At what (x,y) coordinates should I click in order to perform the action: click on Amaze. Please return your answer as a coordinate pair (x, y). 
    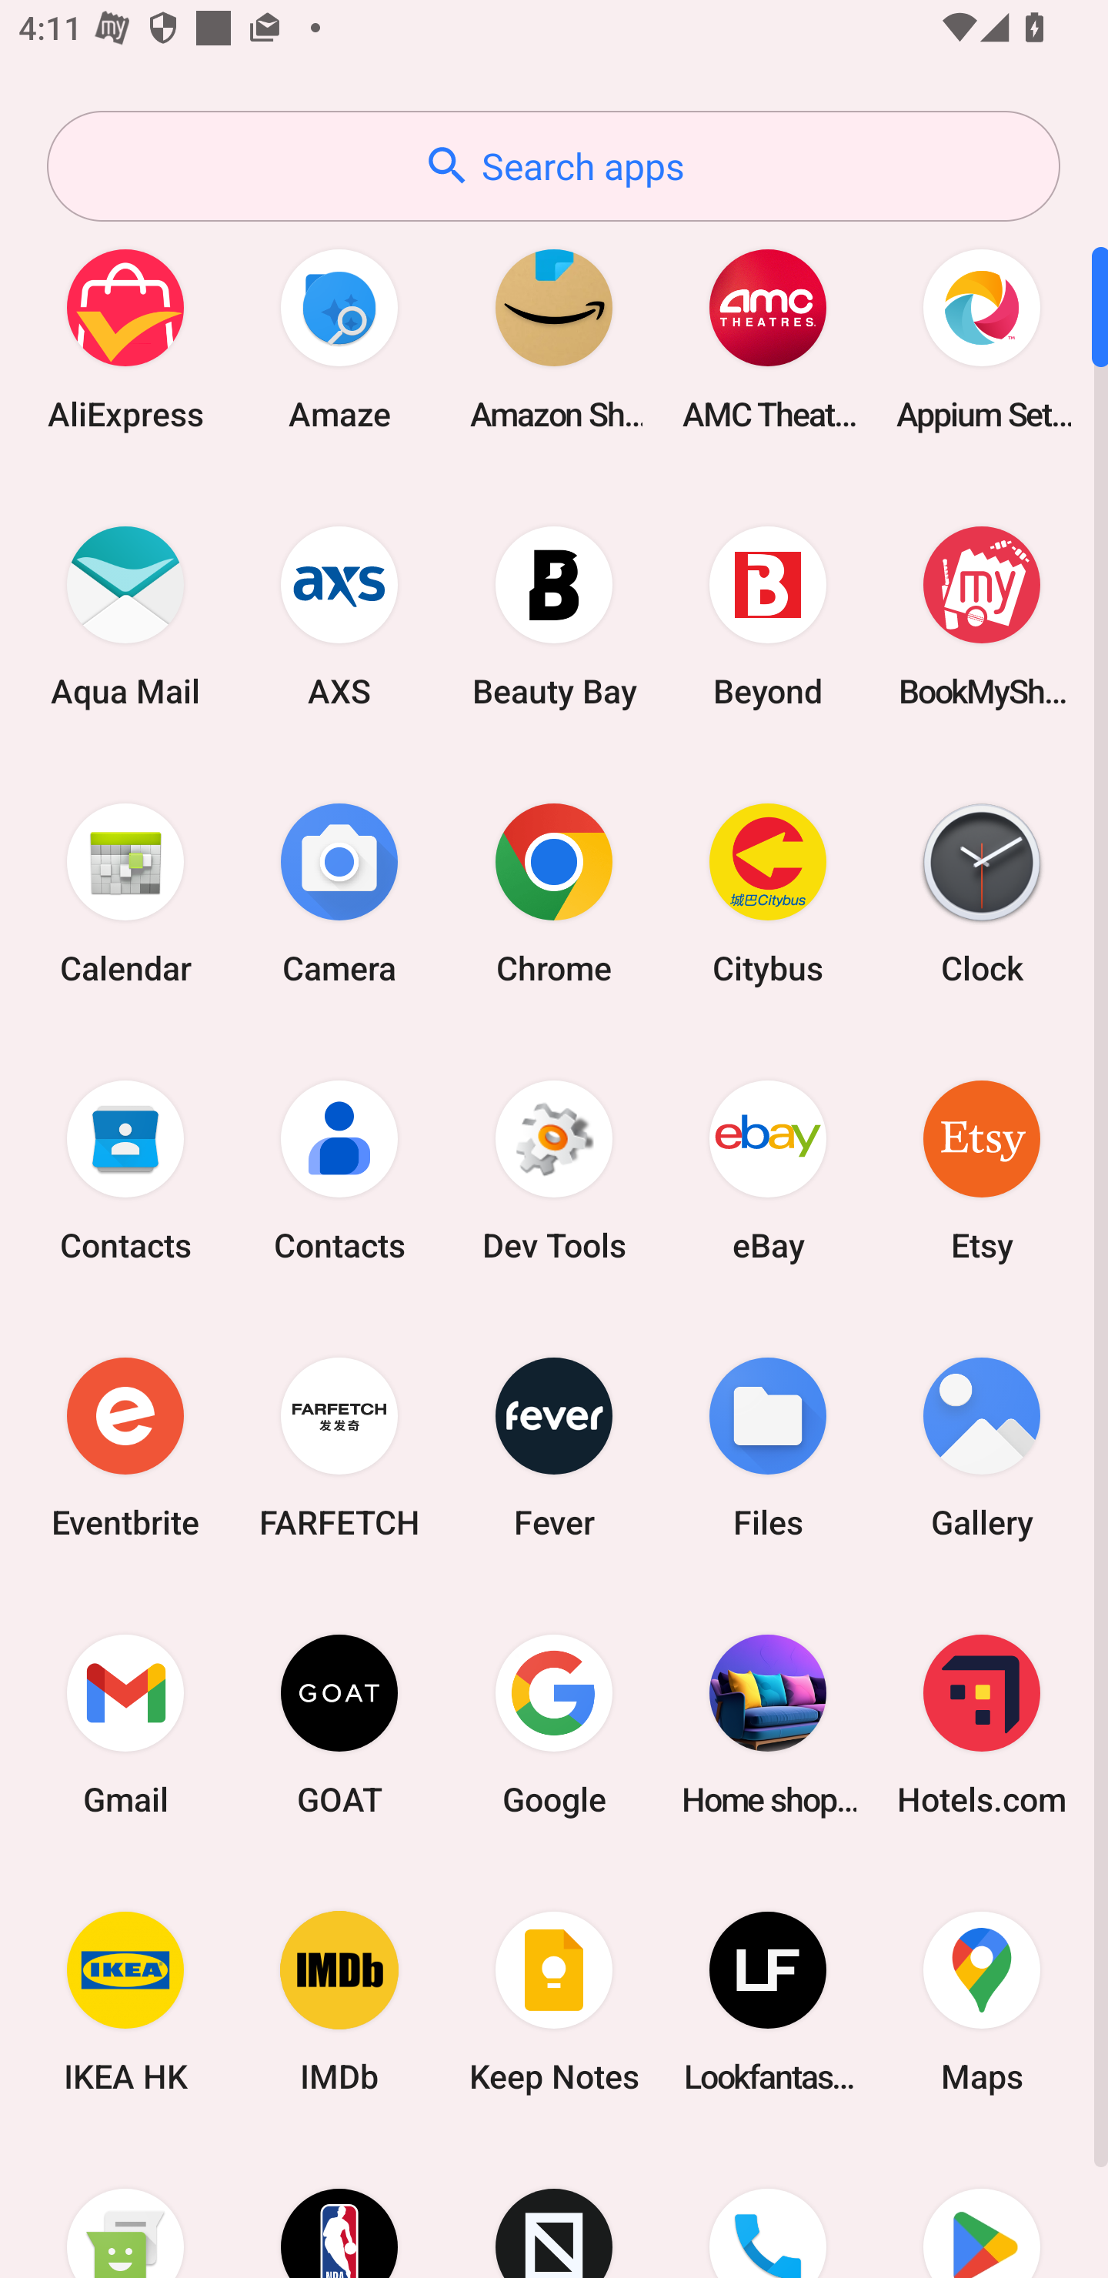
    Looking at the image, I should click on (339, 339).